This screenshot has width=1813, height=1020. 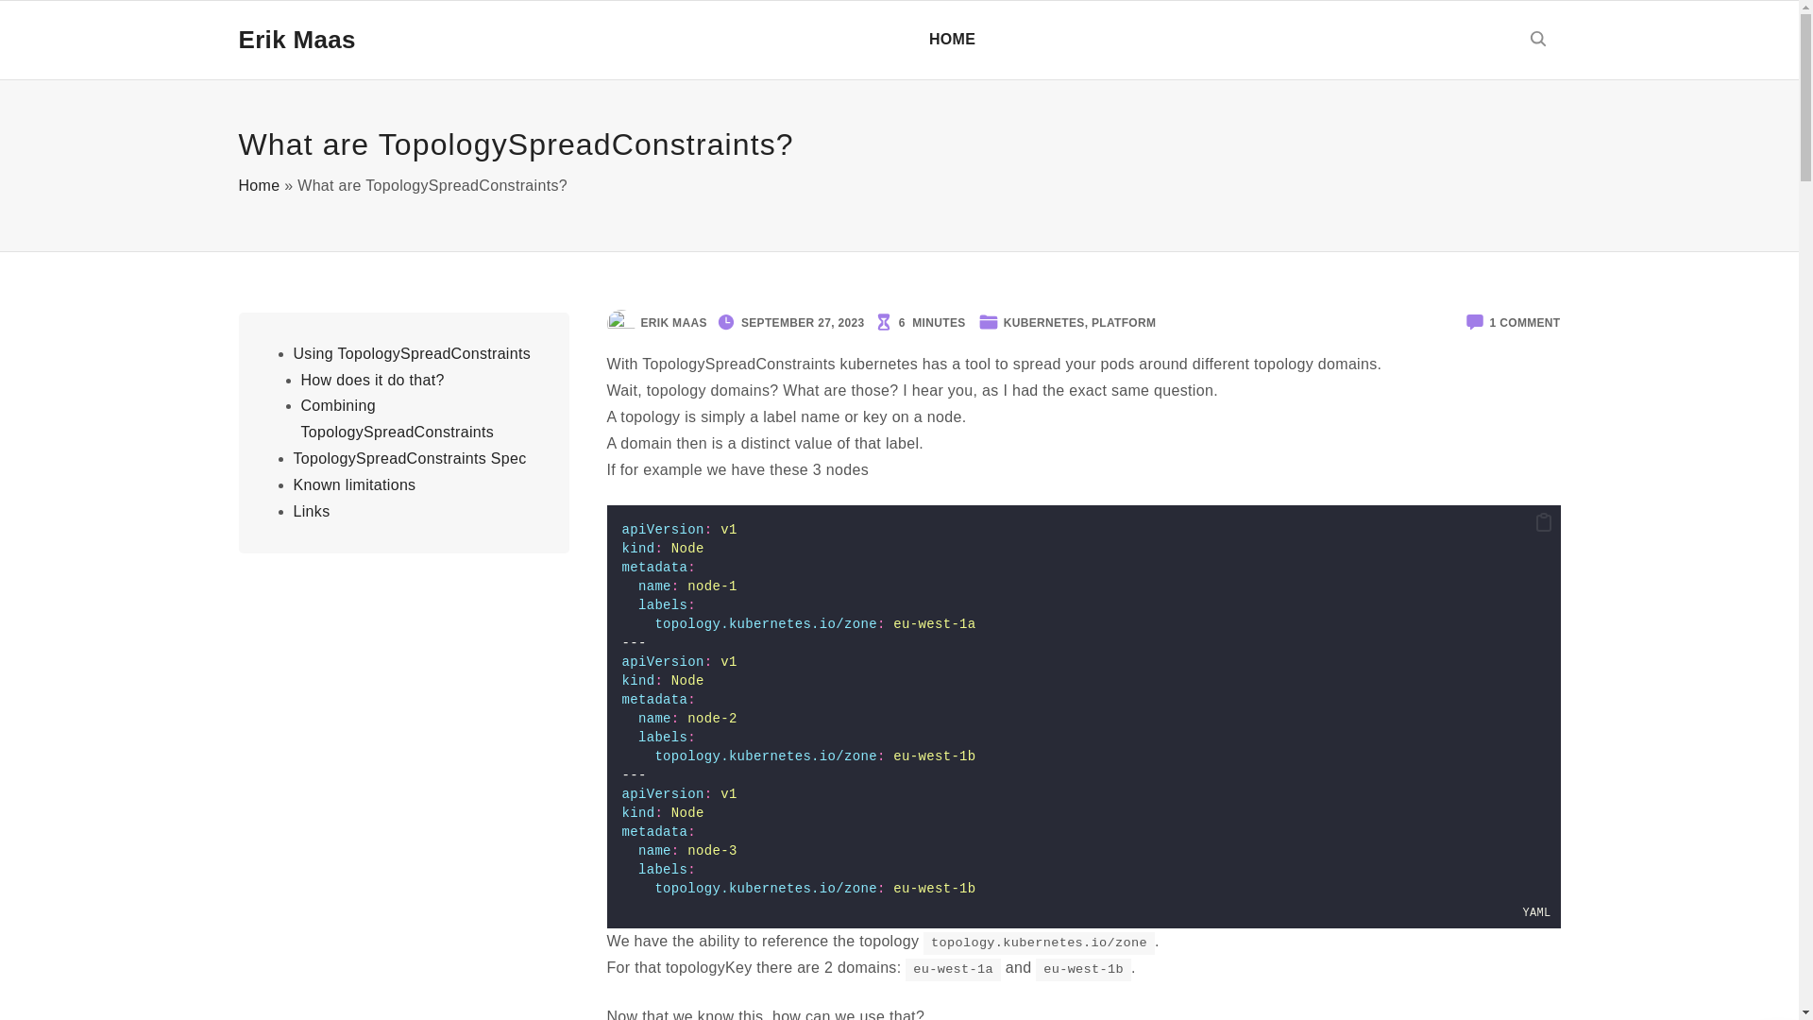 What do you see at coordinates (672, 321) in the screenshot?
I see `ERIK MAAS` at bounding box center [672, 321].